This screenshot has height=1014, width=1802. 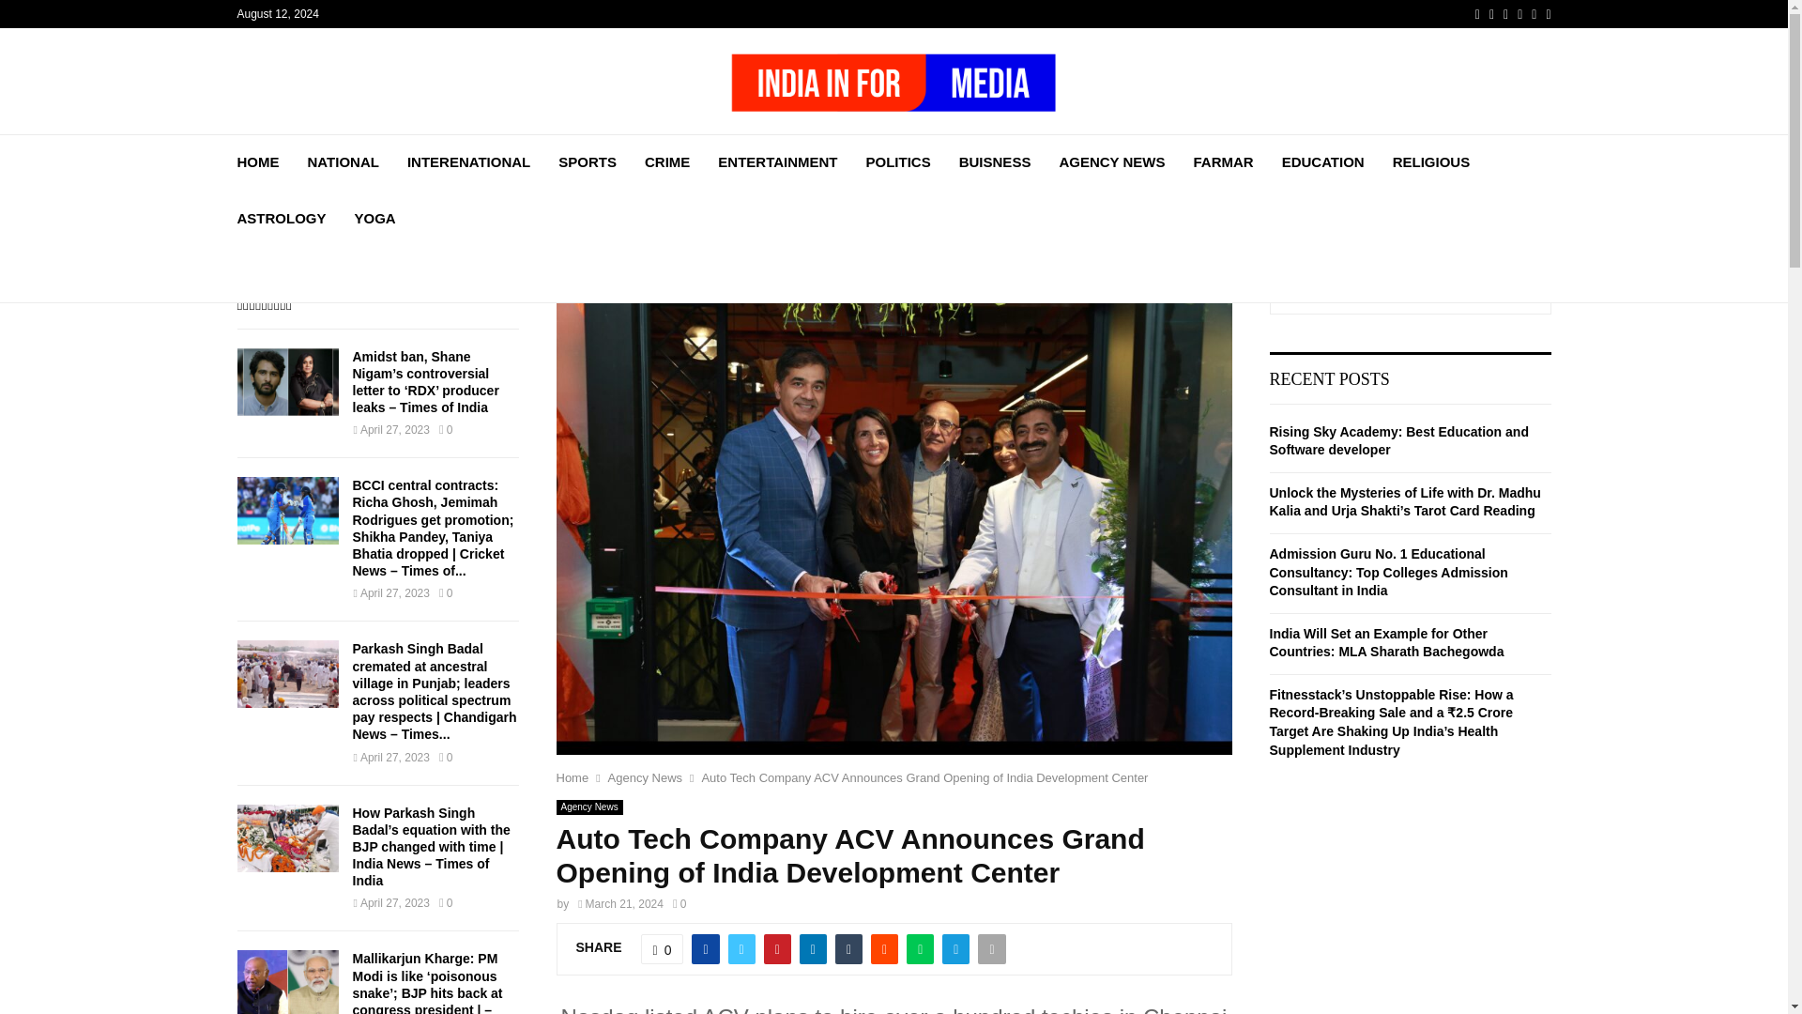 What do you see at coordinates (467, 161) in the screenshot?
I see `INTERENATIONAL` at bounding box center [467, 161].